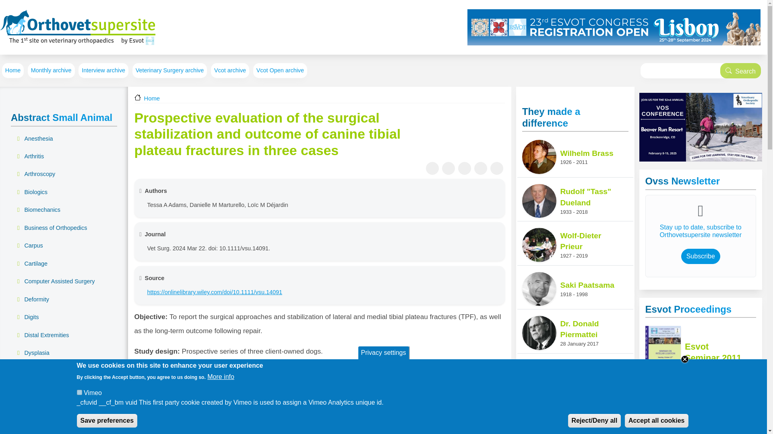 The width and height of the screenshot is (773, 434). What do you see at coordinates (614, 27) in the screenshot?
I see `Esvot Lisbon` at bounding box center [614, 27].